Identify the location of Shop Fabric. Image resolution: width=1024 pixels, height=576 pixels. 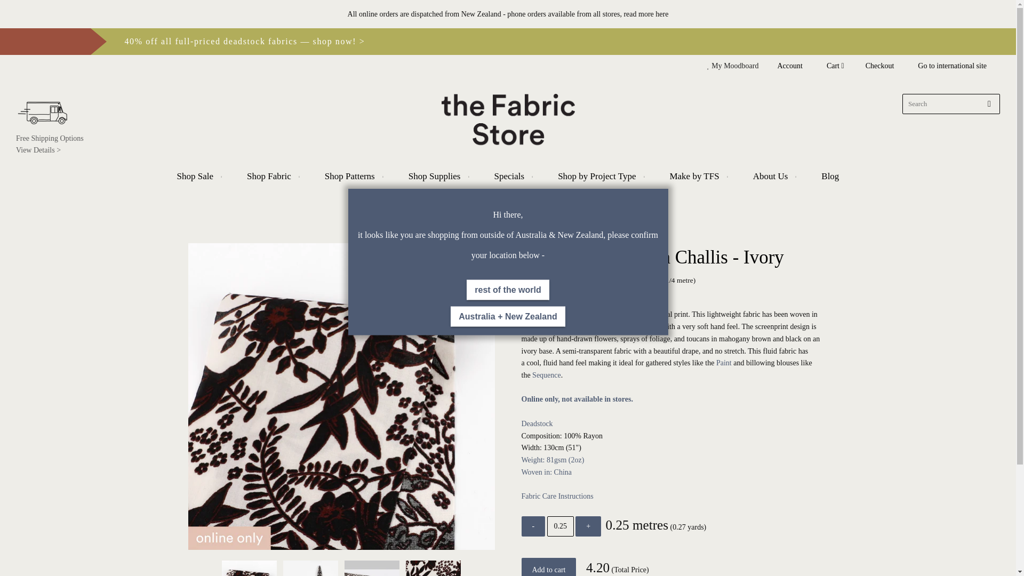
(272, 176).